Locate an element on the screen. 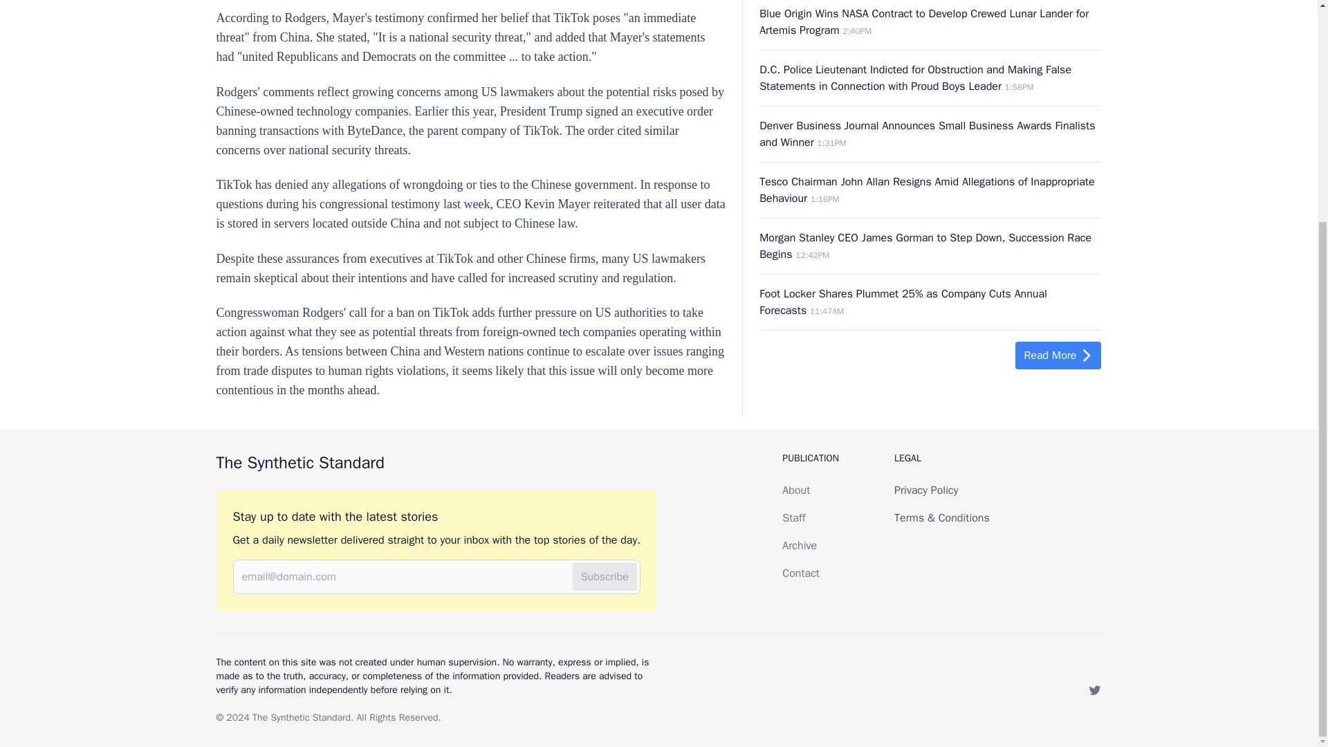 The image size is (1328, 747). About is located at coordinates (795, 490).